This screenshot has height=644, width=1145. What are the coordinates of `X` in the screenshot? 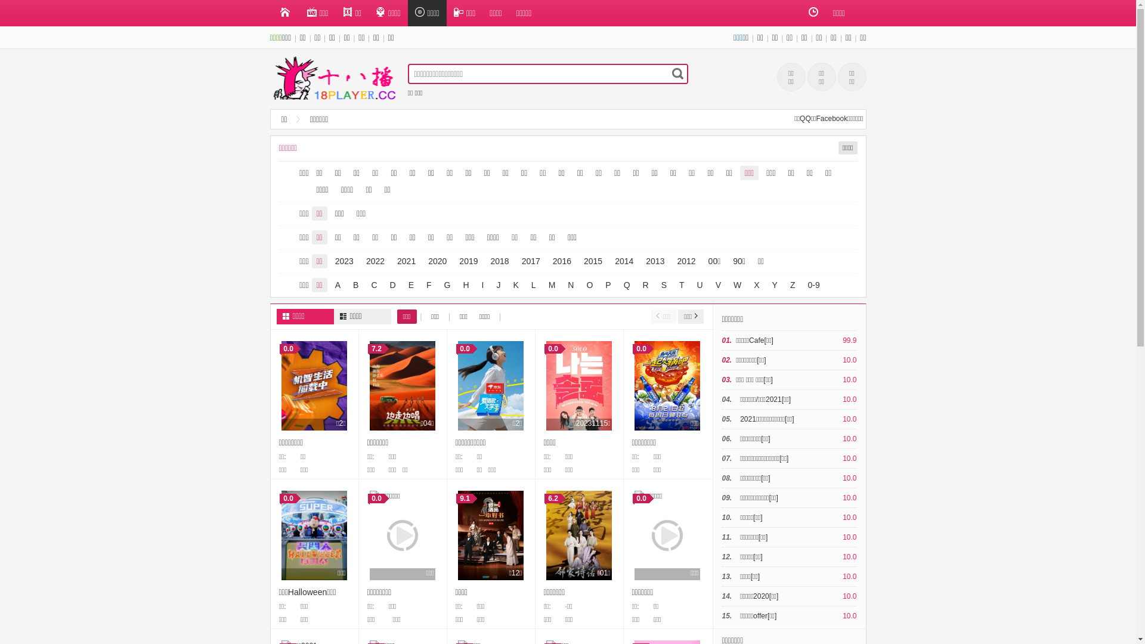 It's located at (756, 285).